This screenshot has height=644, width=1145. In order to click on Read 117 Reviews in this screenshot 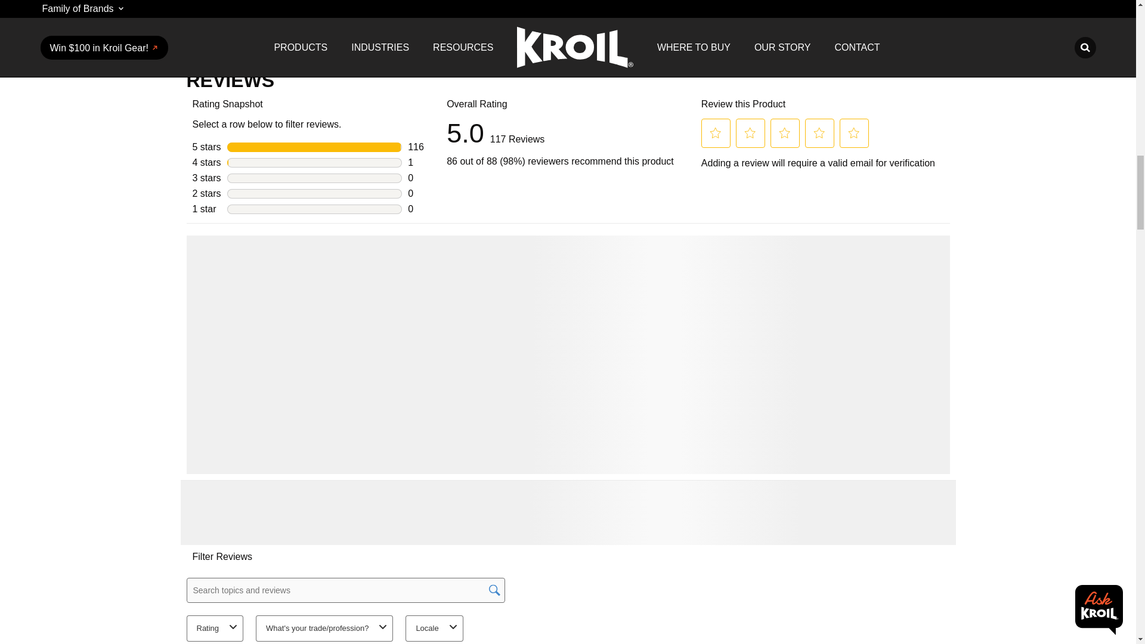, I will do `click(518, 134)`.